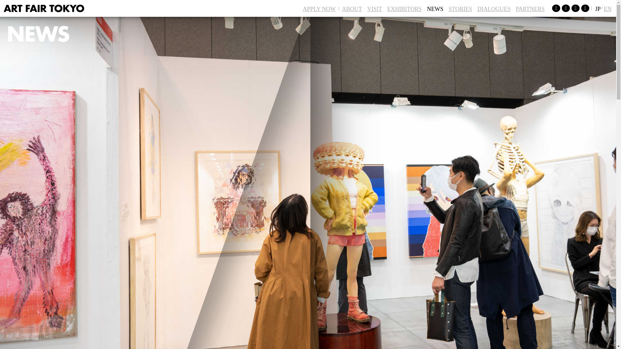 The width and height of the screenshot is (621, 349). What do you see at coordinates (460, 8) in the screenshot?
I see `STORIES` at bounding box center [460, 8].